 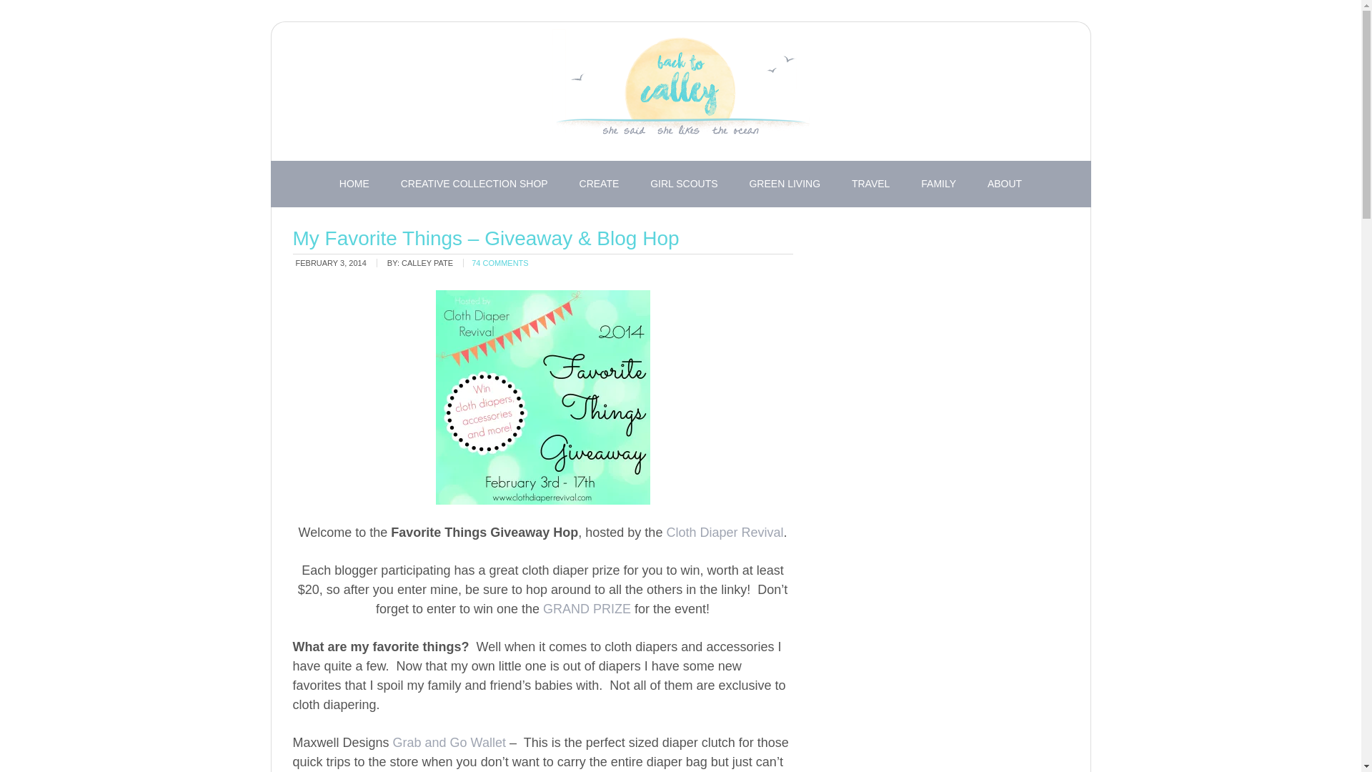 What do you see at coordinates (784, 184) in the screenshot?
I see `GREEN LIVING` at bounding box center [784, 184].